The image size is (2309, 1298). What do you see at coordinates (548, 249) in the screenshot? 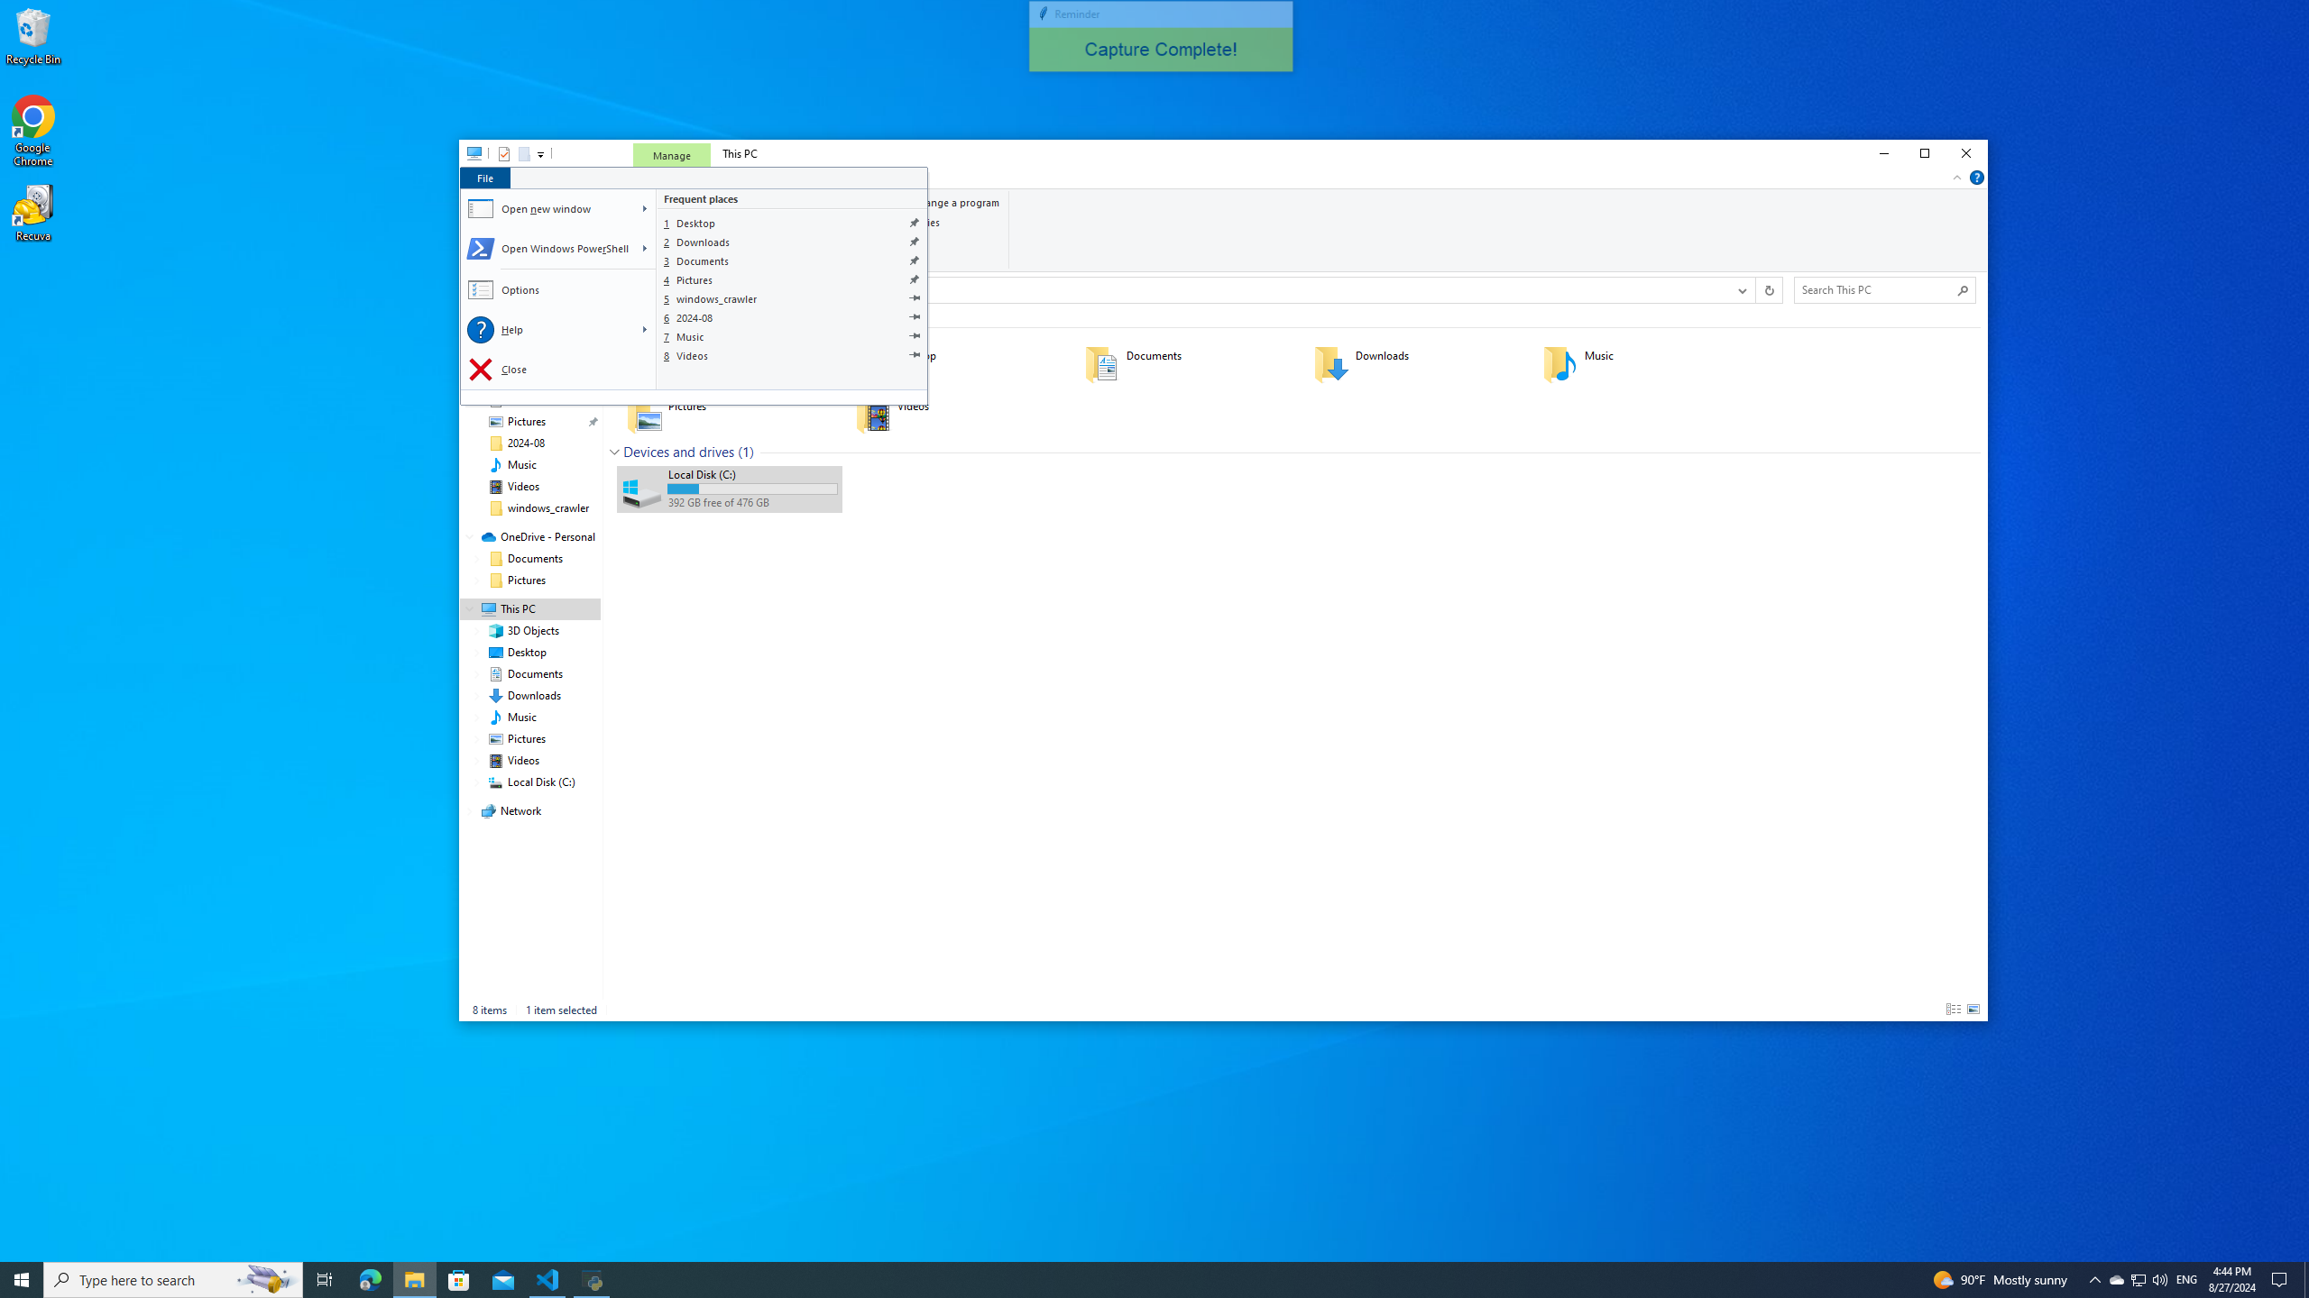
I see `Open Windows PowerShell` at bounding box center [548, 249].